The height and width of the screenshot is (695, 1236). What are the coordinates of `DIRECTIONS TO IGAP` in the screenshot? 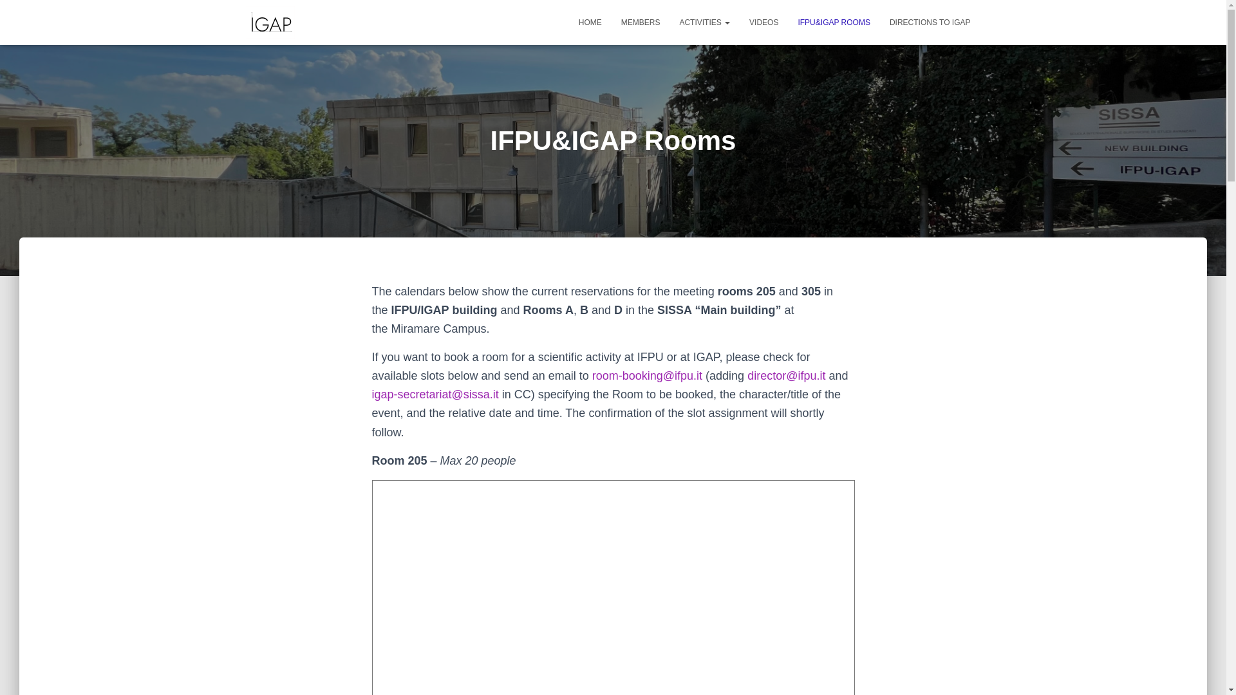 It's located at (930, 22).